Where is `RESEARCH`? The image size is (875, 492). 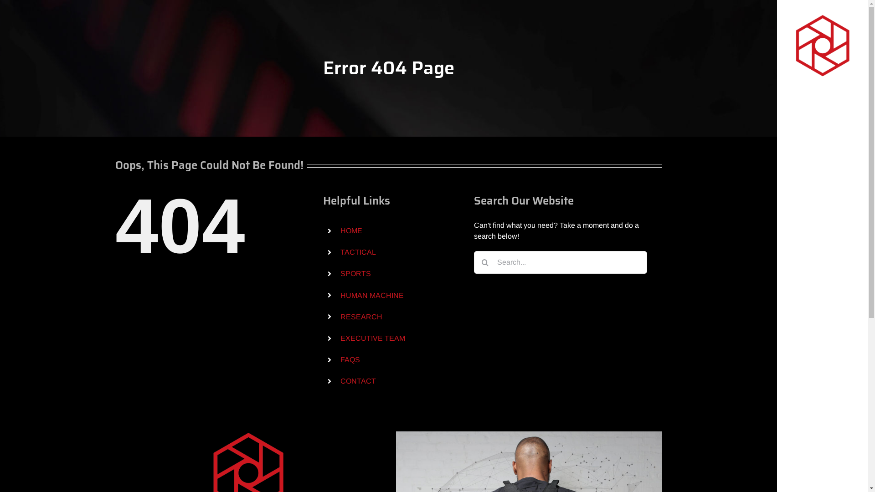 RESEARCH is located at coordinates (823, 169).